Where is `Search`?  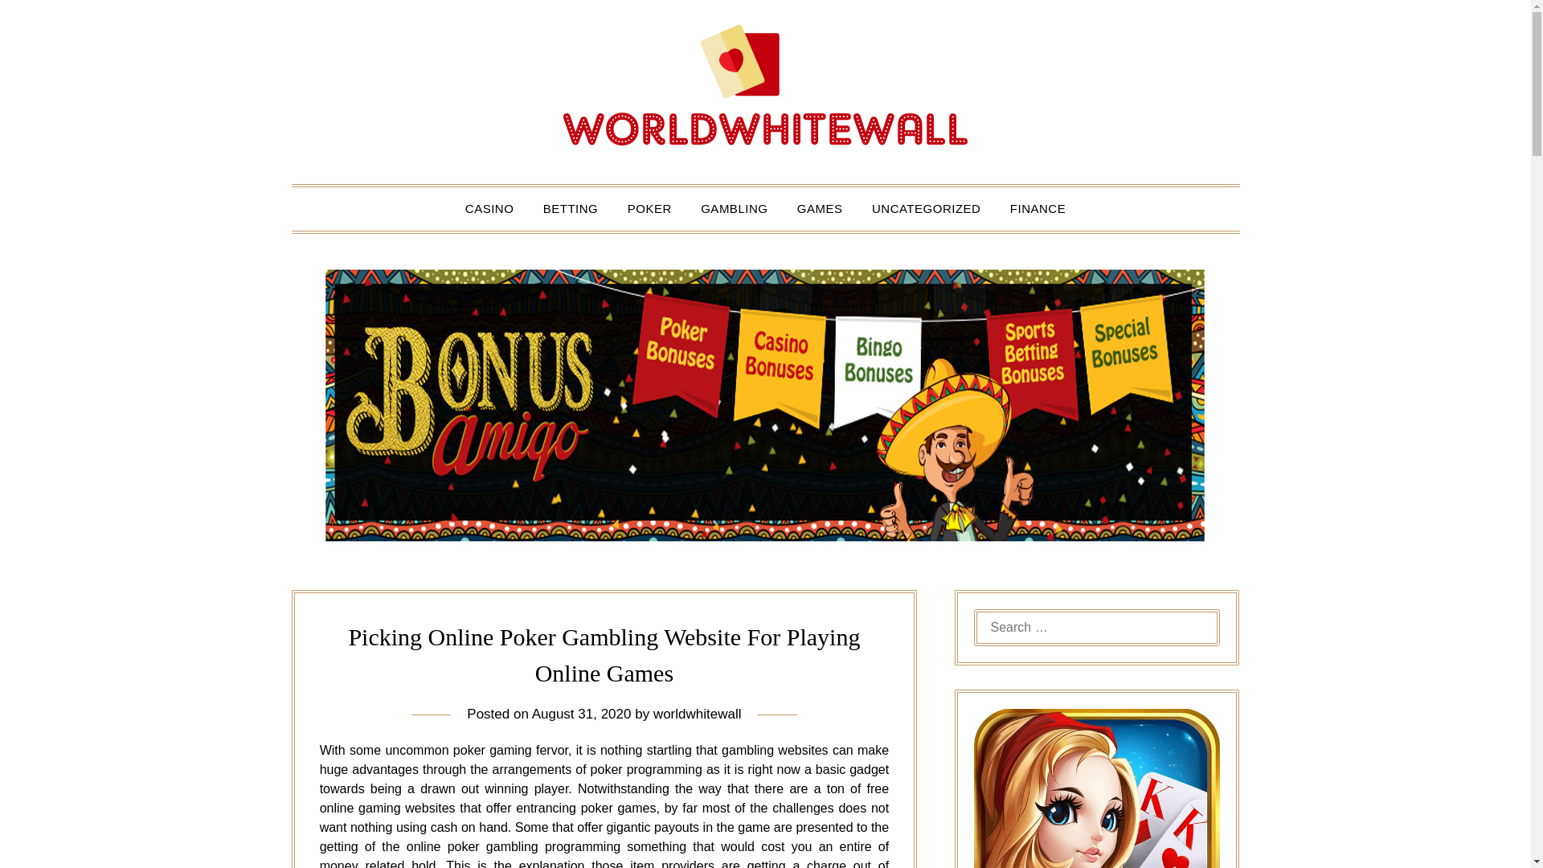
Search is located at coordinates (40, 23).